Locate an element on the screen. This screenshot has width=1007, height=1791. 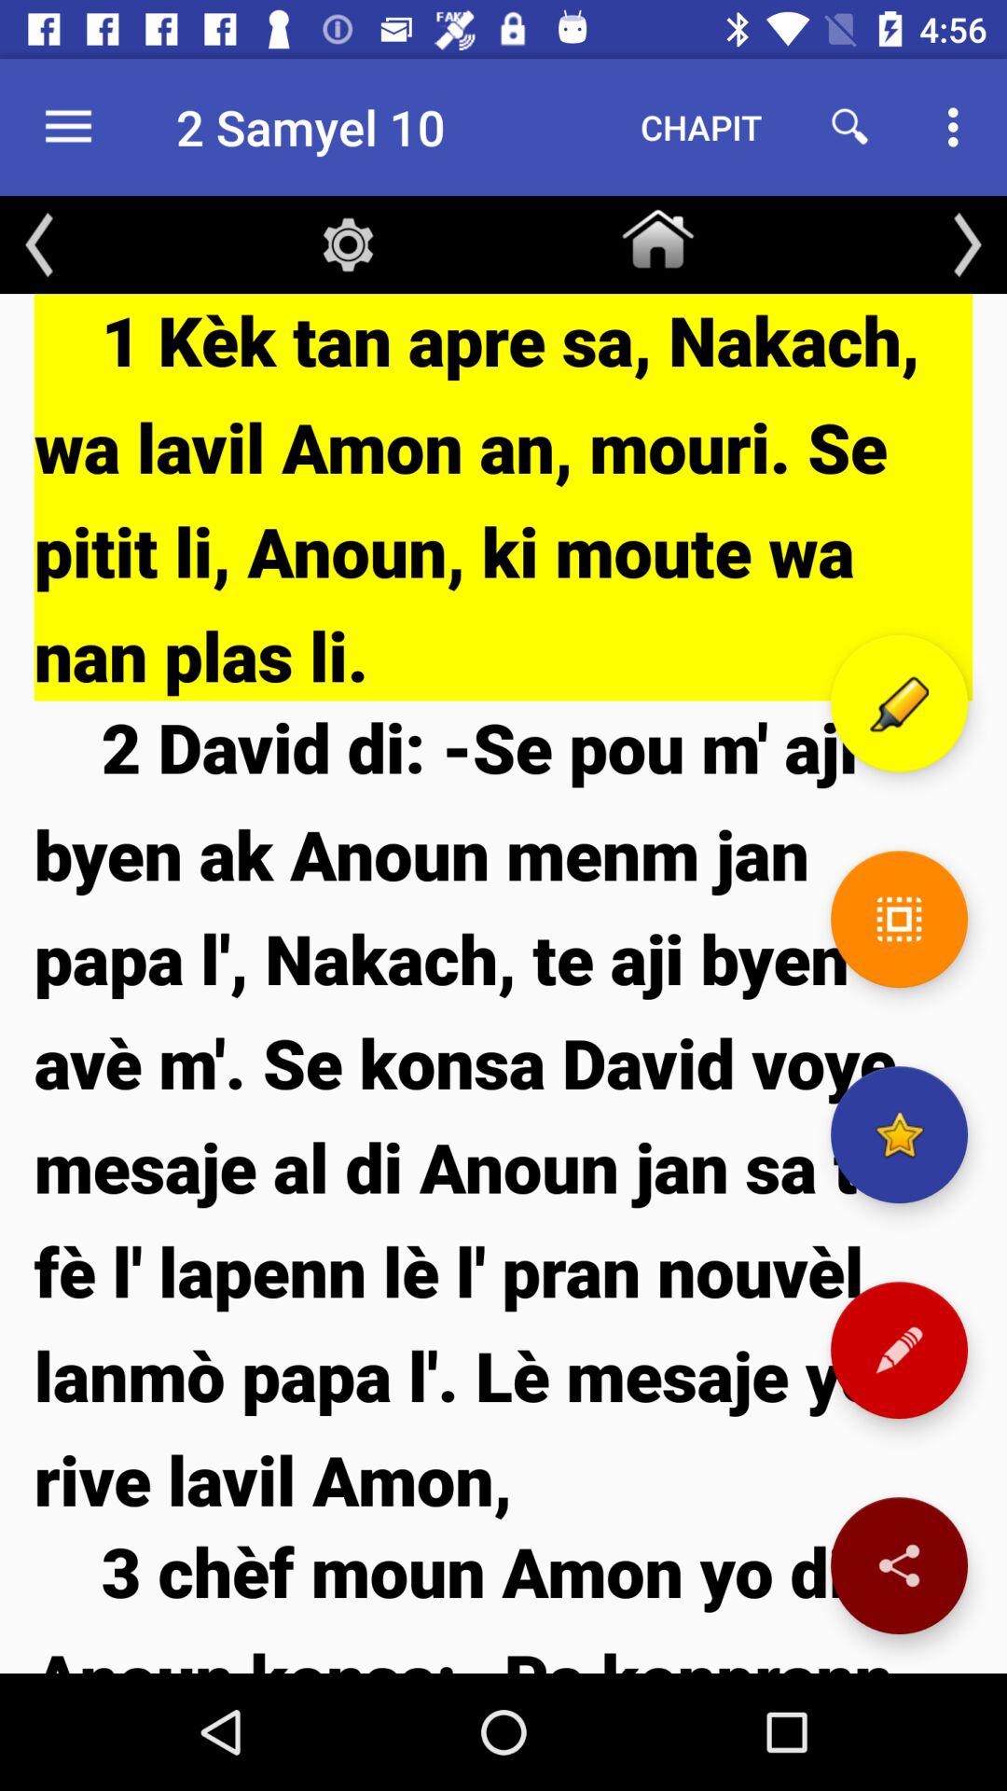
click the item to the left of 2 samyel 10 icon is located at coordinates (68, 127).